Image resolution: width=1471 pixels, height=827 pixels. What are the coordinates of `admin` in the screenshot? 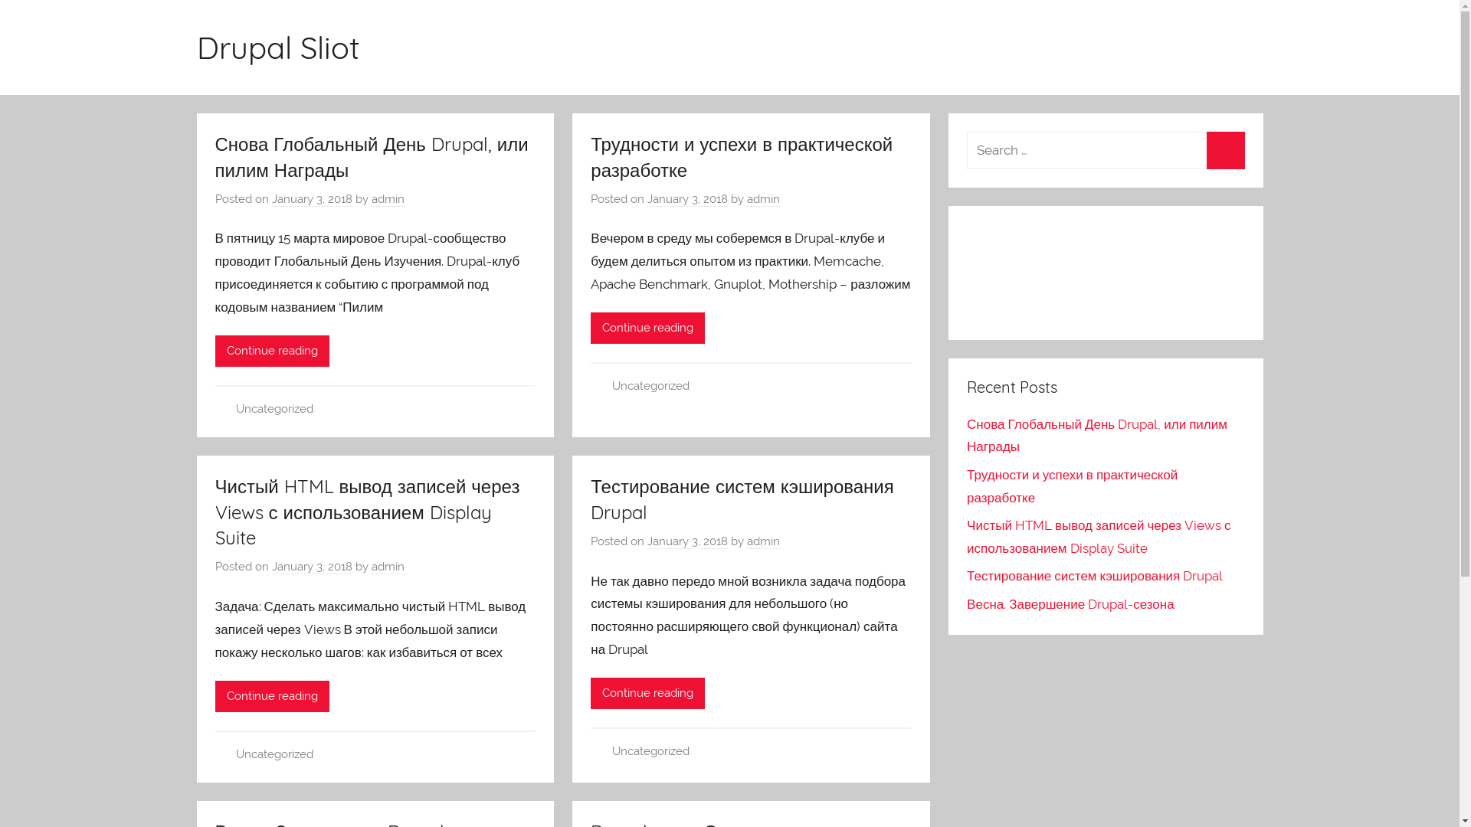 It's located at (763, 542).